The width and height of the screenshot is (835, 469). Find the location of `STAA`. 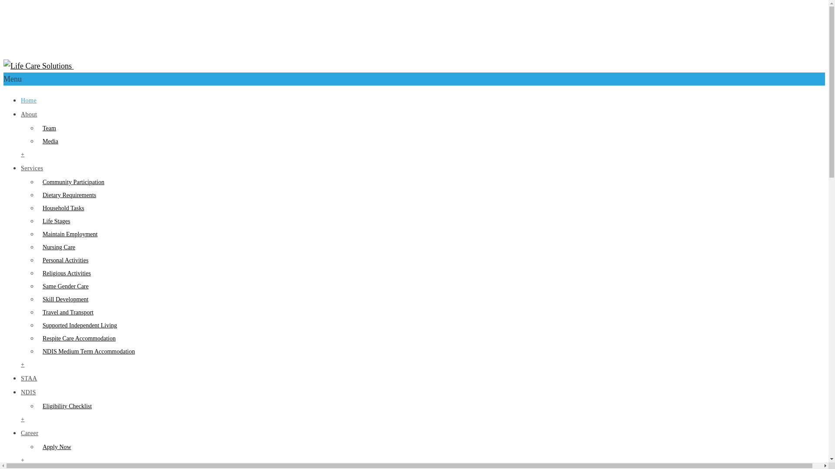

STAA is located at coordinates (29, 379).